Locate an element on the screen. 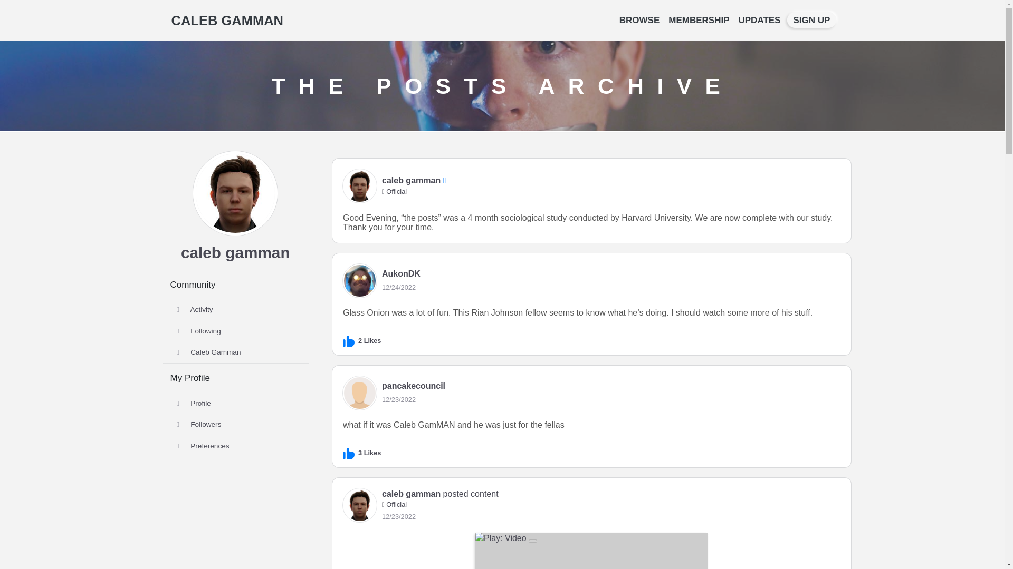 This screenshot has width=1013, height=569. caleb gamman is located at coordinates (411, 493).